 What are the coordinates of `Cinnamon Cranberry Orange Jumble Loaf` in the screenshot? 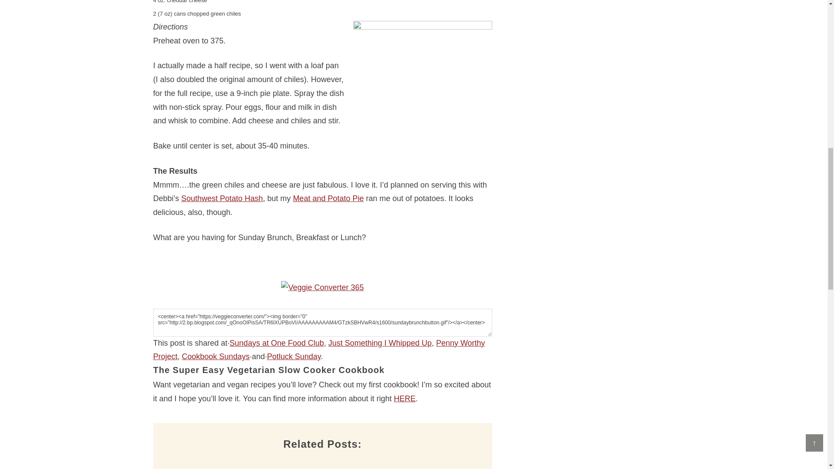 It's located at (331, 463).